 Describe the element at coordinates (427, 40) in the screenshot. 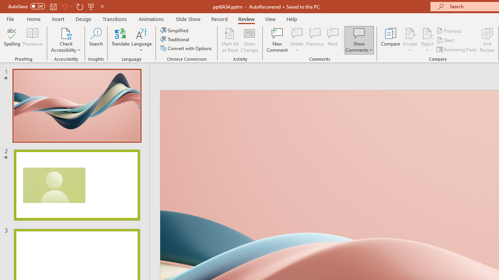

I see `Reject` at that location.